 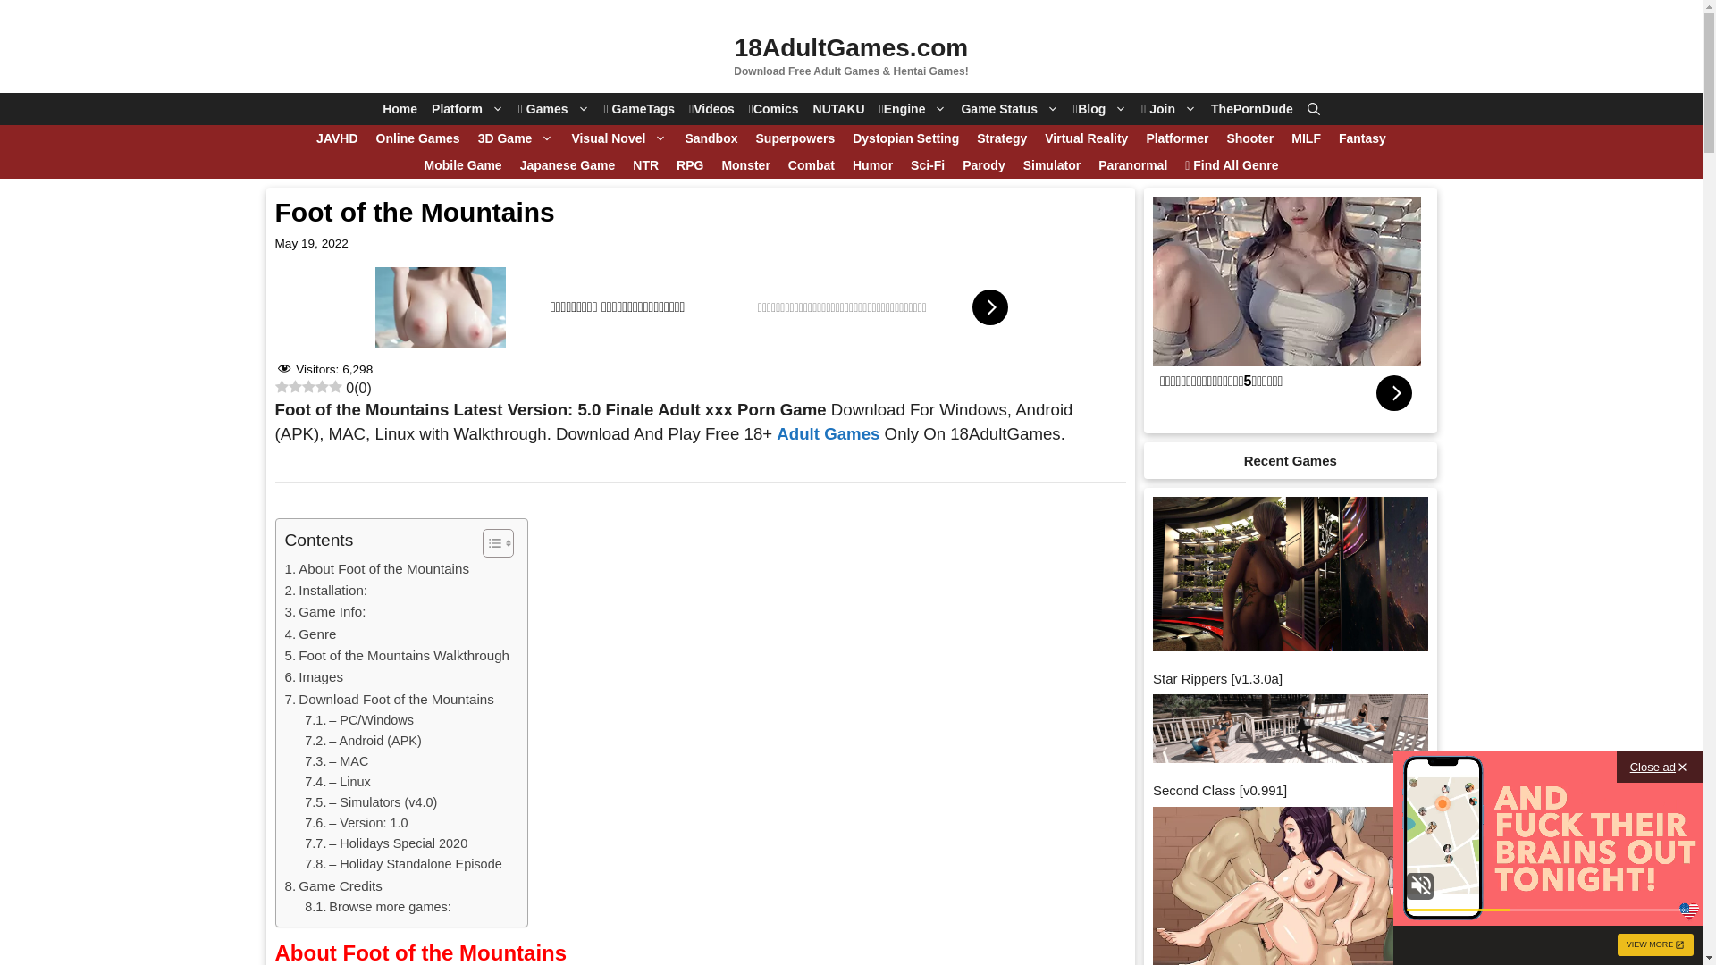 I want to click on Strategy, so click(x=1002, y=138).